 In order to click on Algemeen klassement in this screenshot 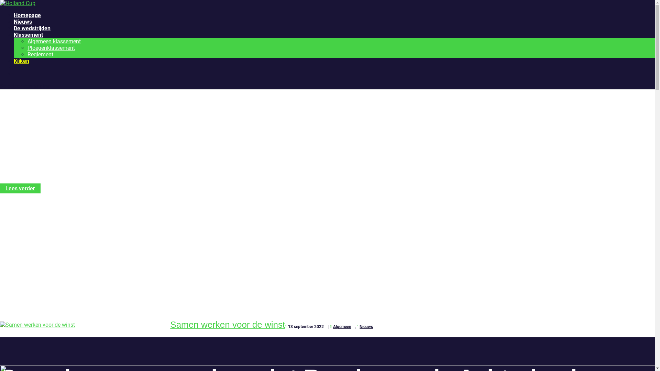, I will do `click(54, 41)`.